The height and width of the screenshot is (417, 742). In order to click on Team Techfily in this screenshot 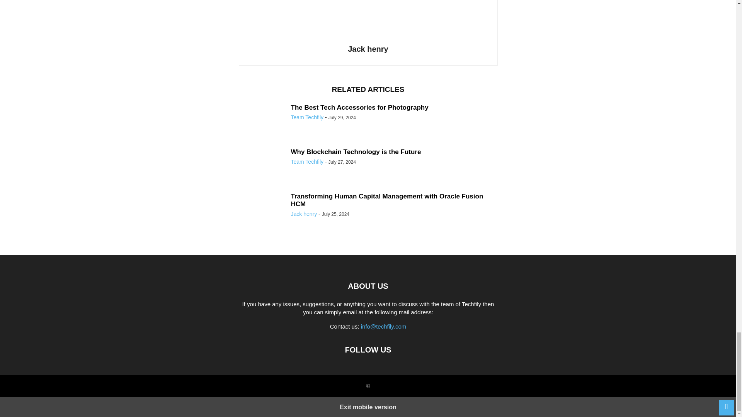, I will do `click(307, 117)`.